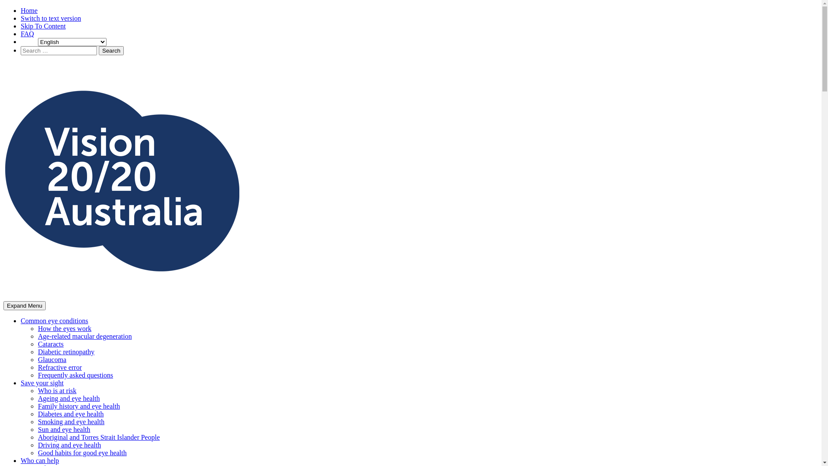  What do you see at coordinates (85, 337) in the screenshot?
I see `Age-related macular degeneration` at bounding box center [85, 337].